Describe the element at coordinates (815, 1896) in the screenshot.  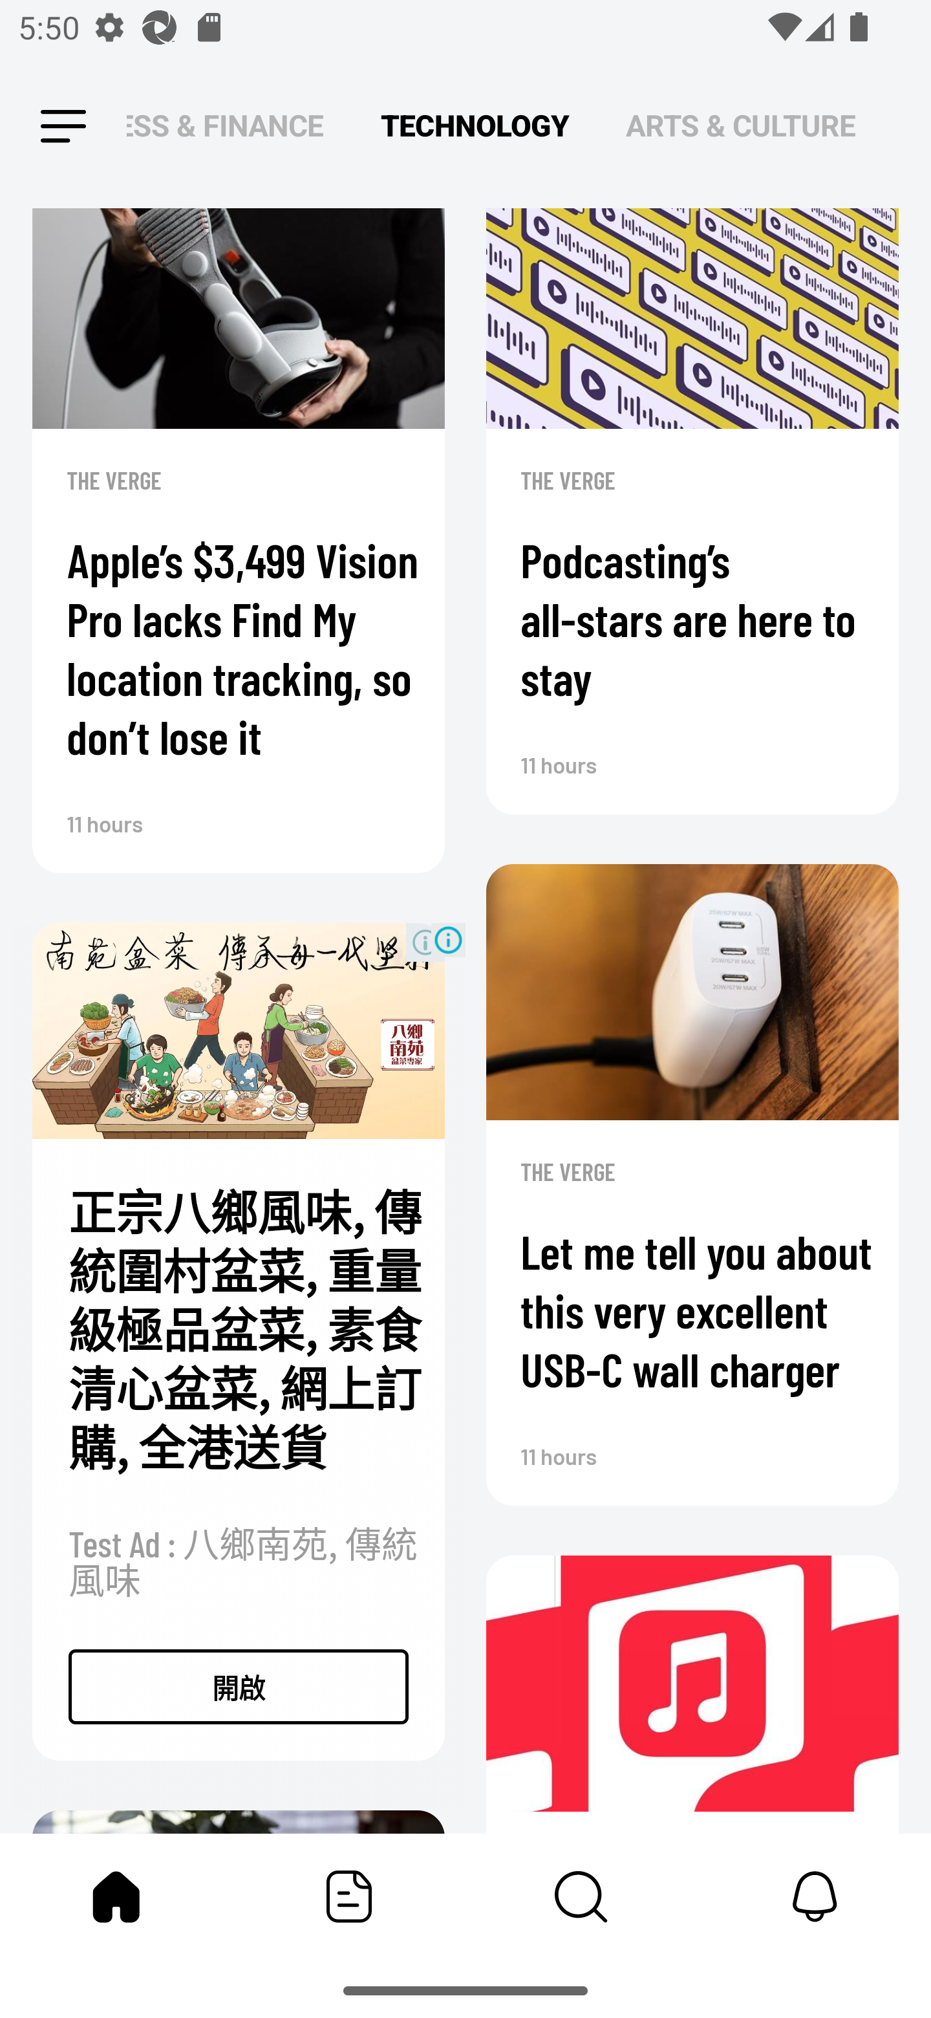
I see `Notifications` at that location.